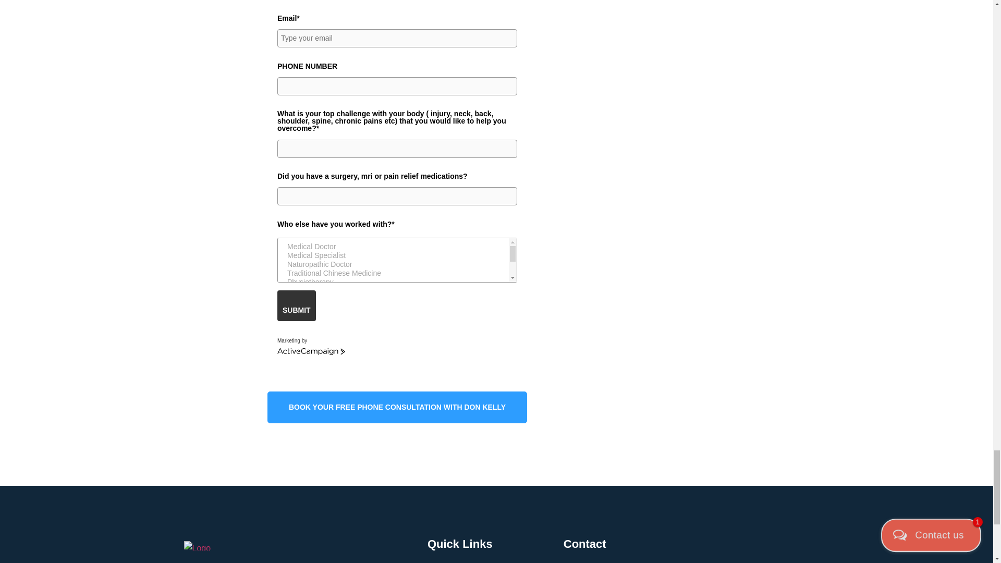 The width and height of the screenshot is (1001, 563). Describe the element at coordinates (397, 408) in the screenshot. I see `BOOK YOUR FREE PHONE CONSULTATION WITH DON KELLY` at that location.